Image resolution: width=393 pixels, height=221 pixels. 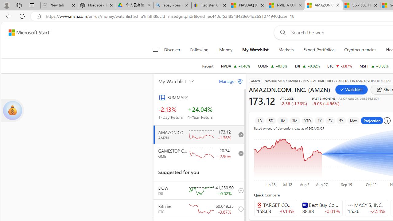 What do you see at coordinates (155, 50) in the screenshot?
I see `Open navigation menu` at bounding box center [155, 50].